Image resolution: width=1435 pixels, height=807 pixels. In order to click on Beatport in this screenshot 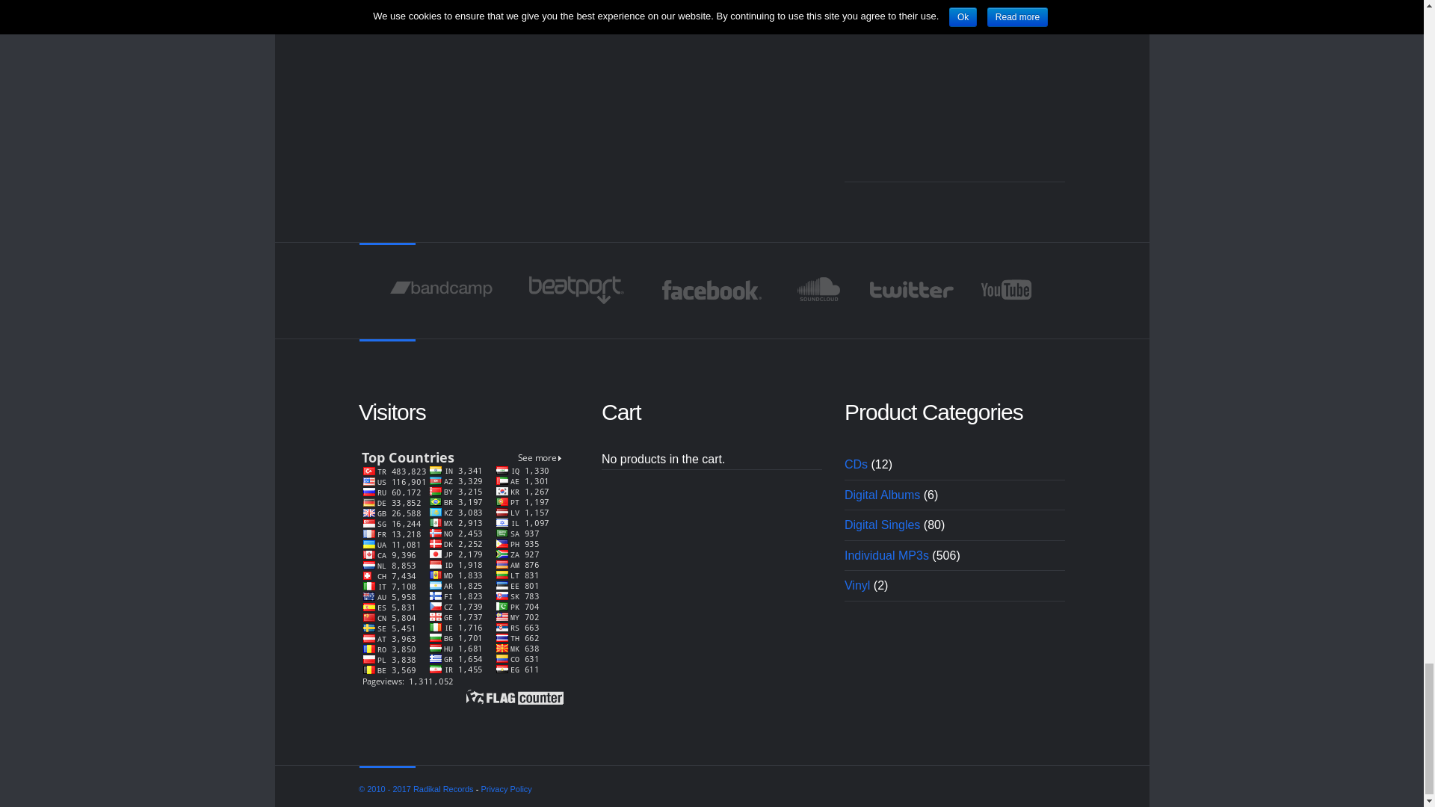, I will do `click(577, 290)`.